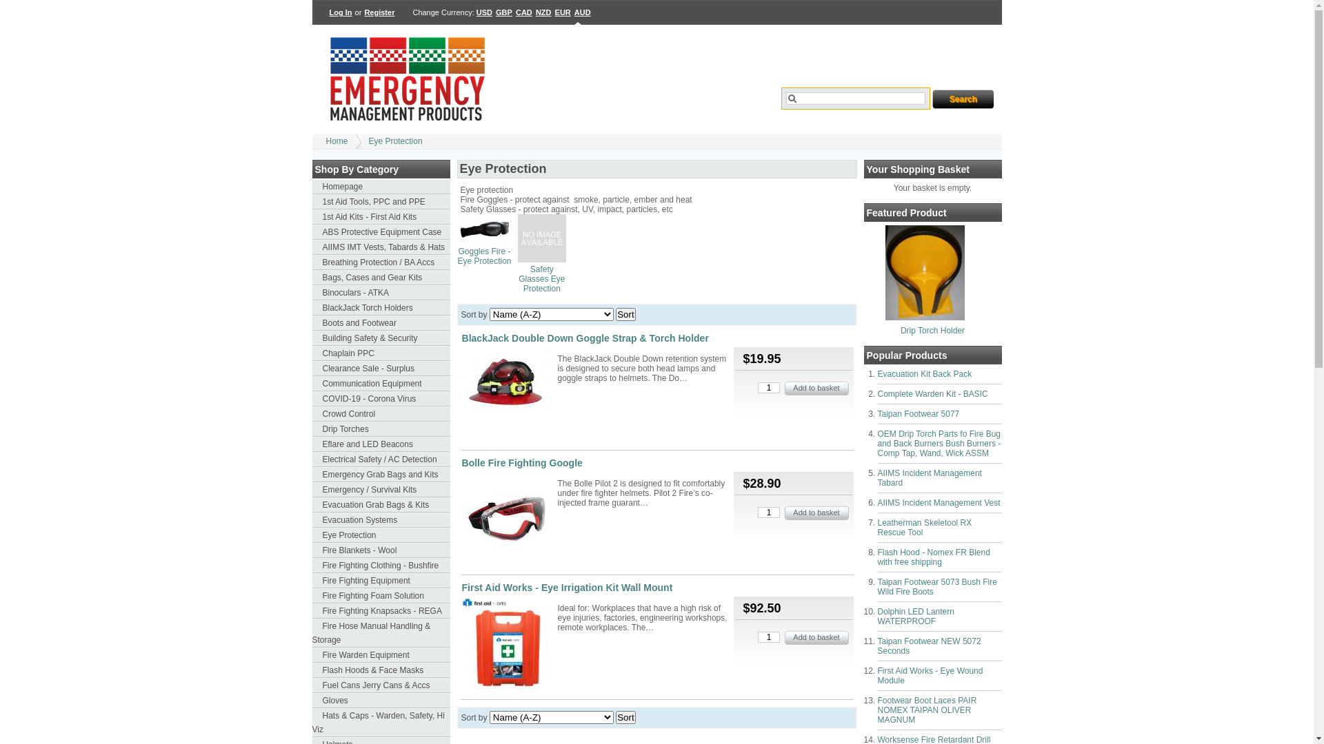  I want to click on Complete Warden Kit - BASIC, so click(932, 394).